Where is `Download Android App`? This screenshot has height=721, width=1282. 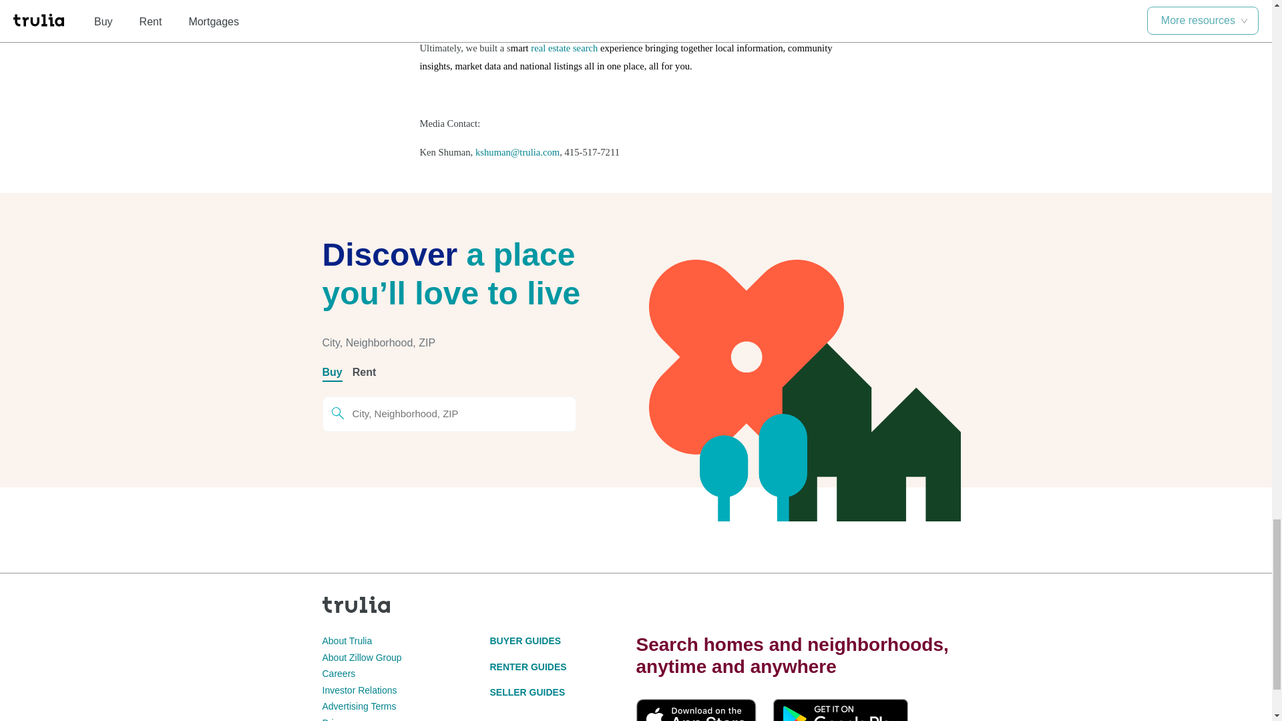
Download Android App is located at coordinates (840, 710).